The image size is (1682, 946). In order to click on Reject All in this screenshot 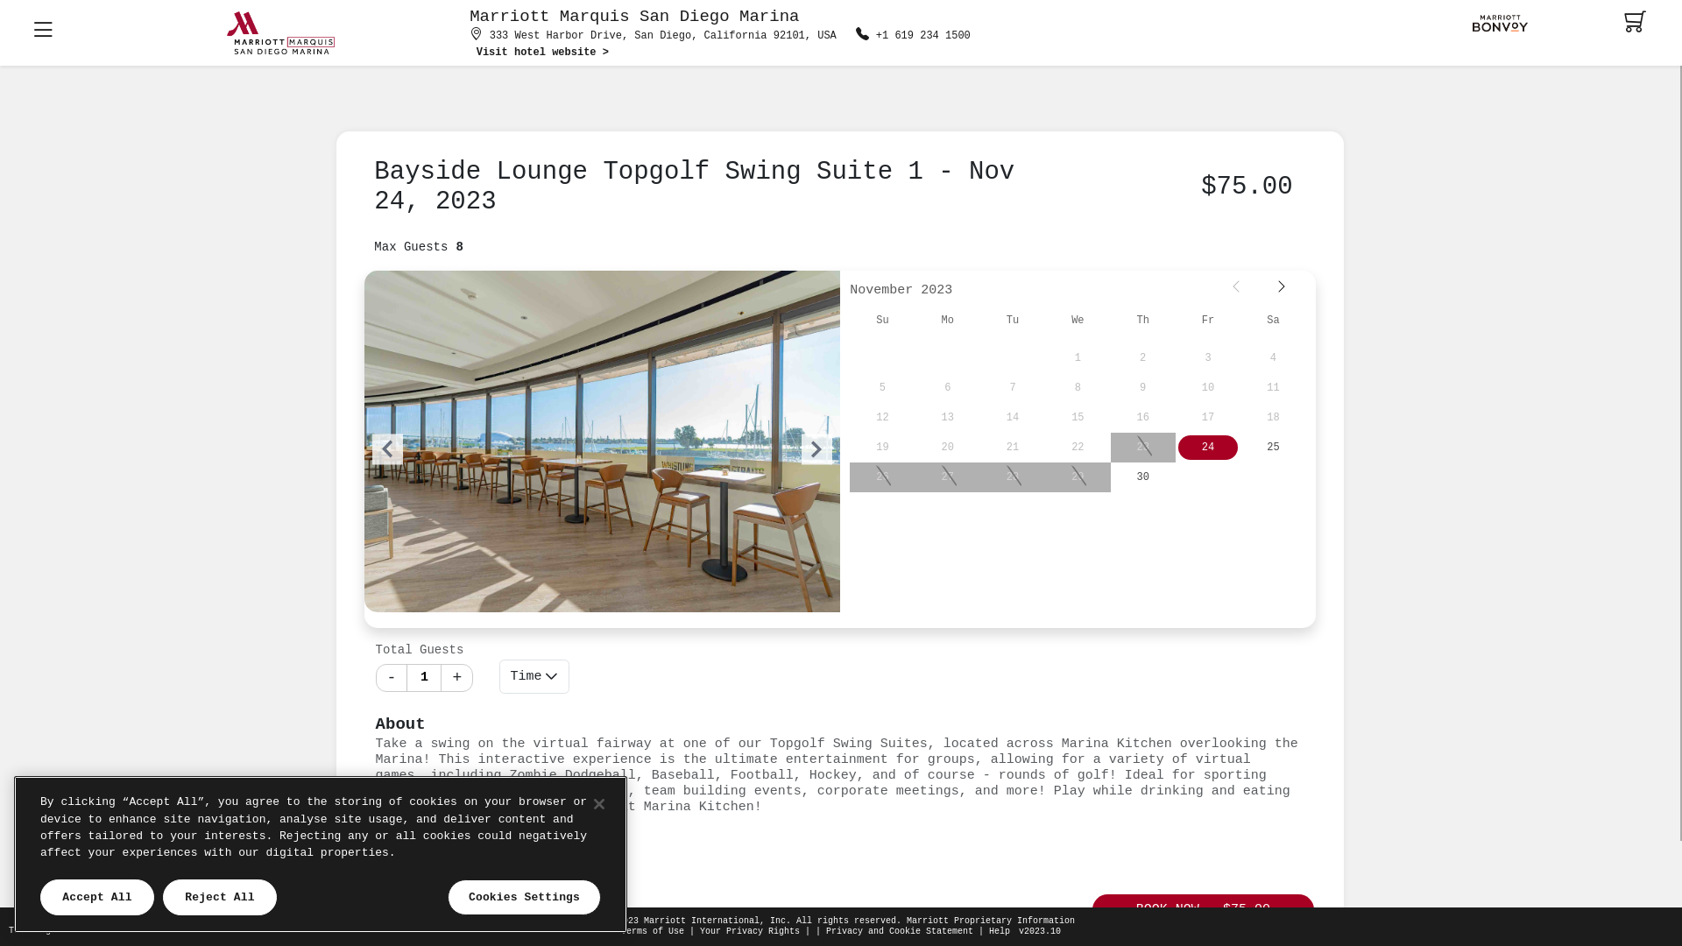, I will do `click(220, 898)`.